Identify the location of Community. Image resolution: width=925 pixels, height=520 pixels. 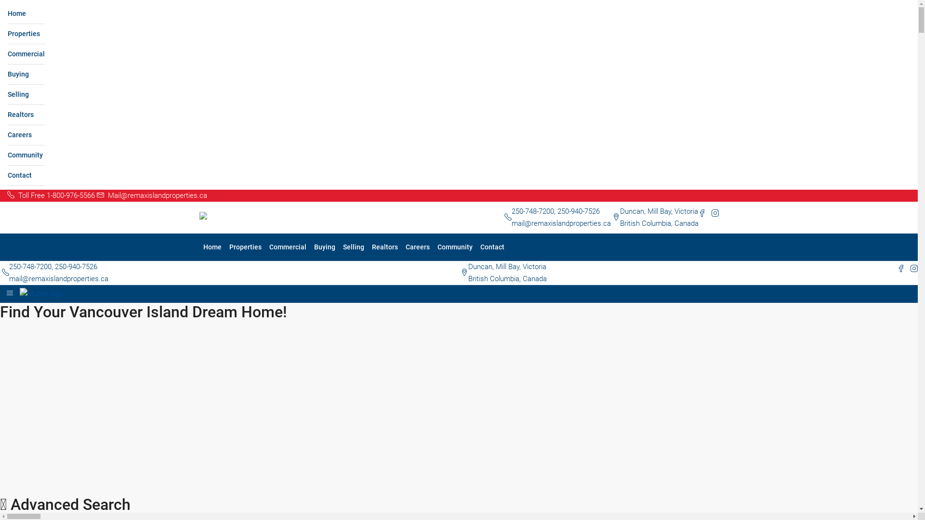
(455, 247).